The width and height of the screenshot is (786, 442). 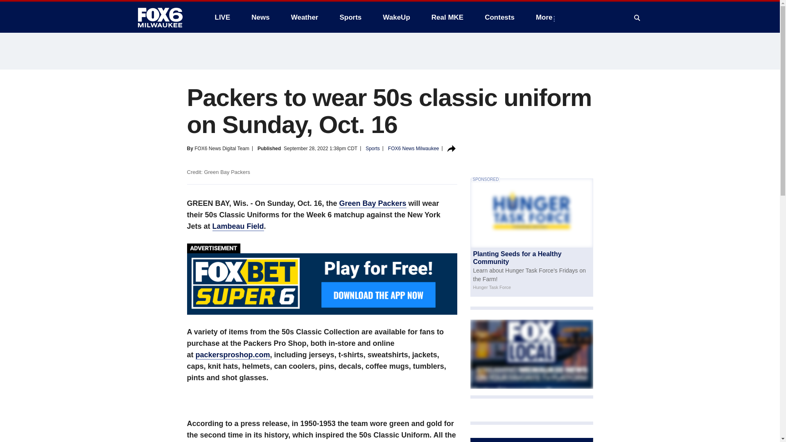 I want to click on Sports, so click(x=350, y=17).